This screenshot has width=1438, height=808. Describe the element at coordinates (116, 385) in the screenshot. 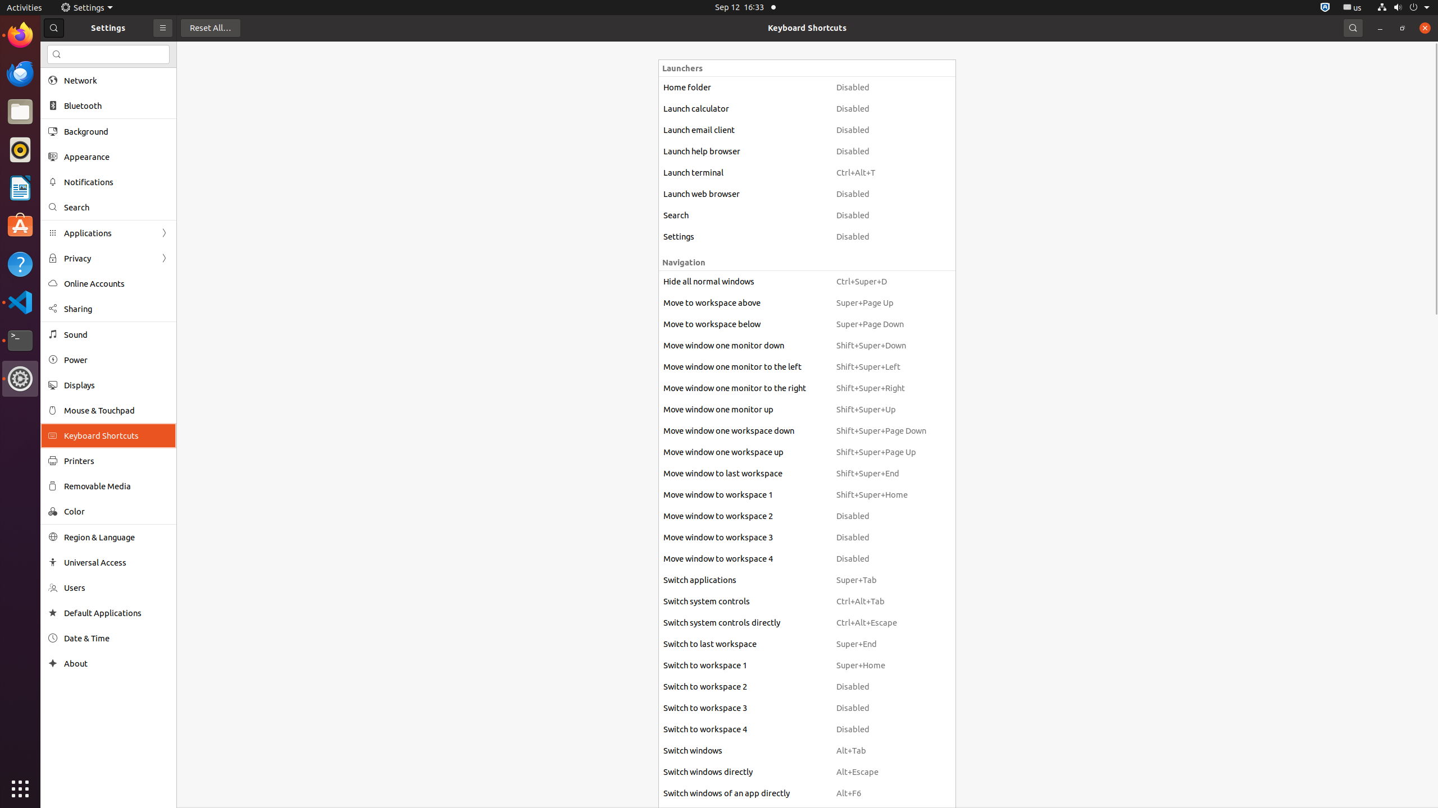

I see `Displays` at that location.